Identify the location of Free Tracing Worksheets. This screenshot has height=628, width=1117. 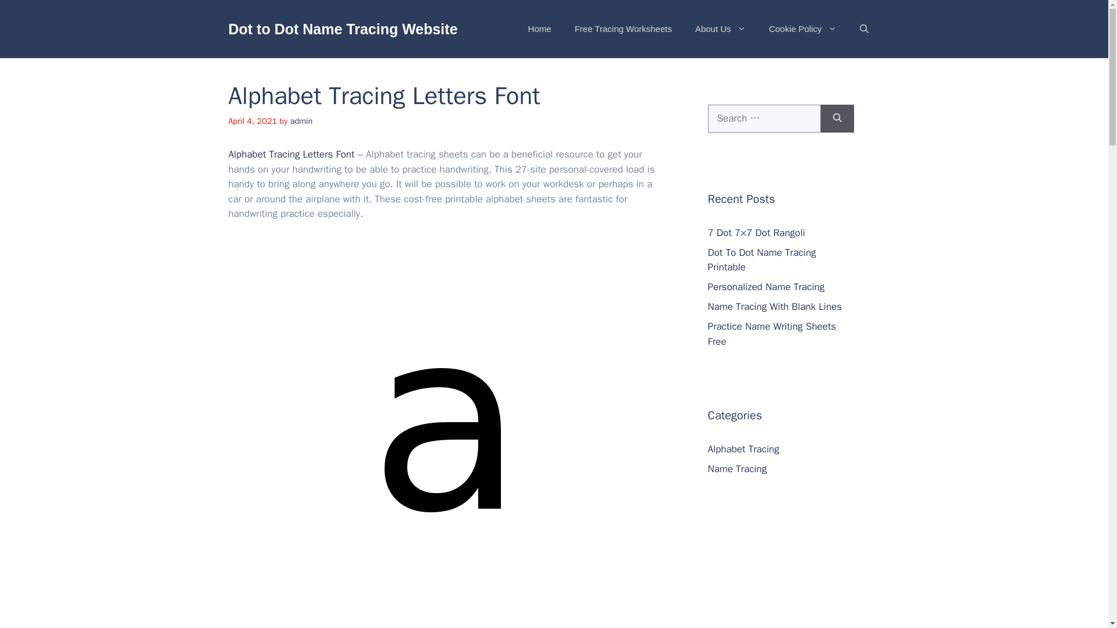
(623, 29).